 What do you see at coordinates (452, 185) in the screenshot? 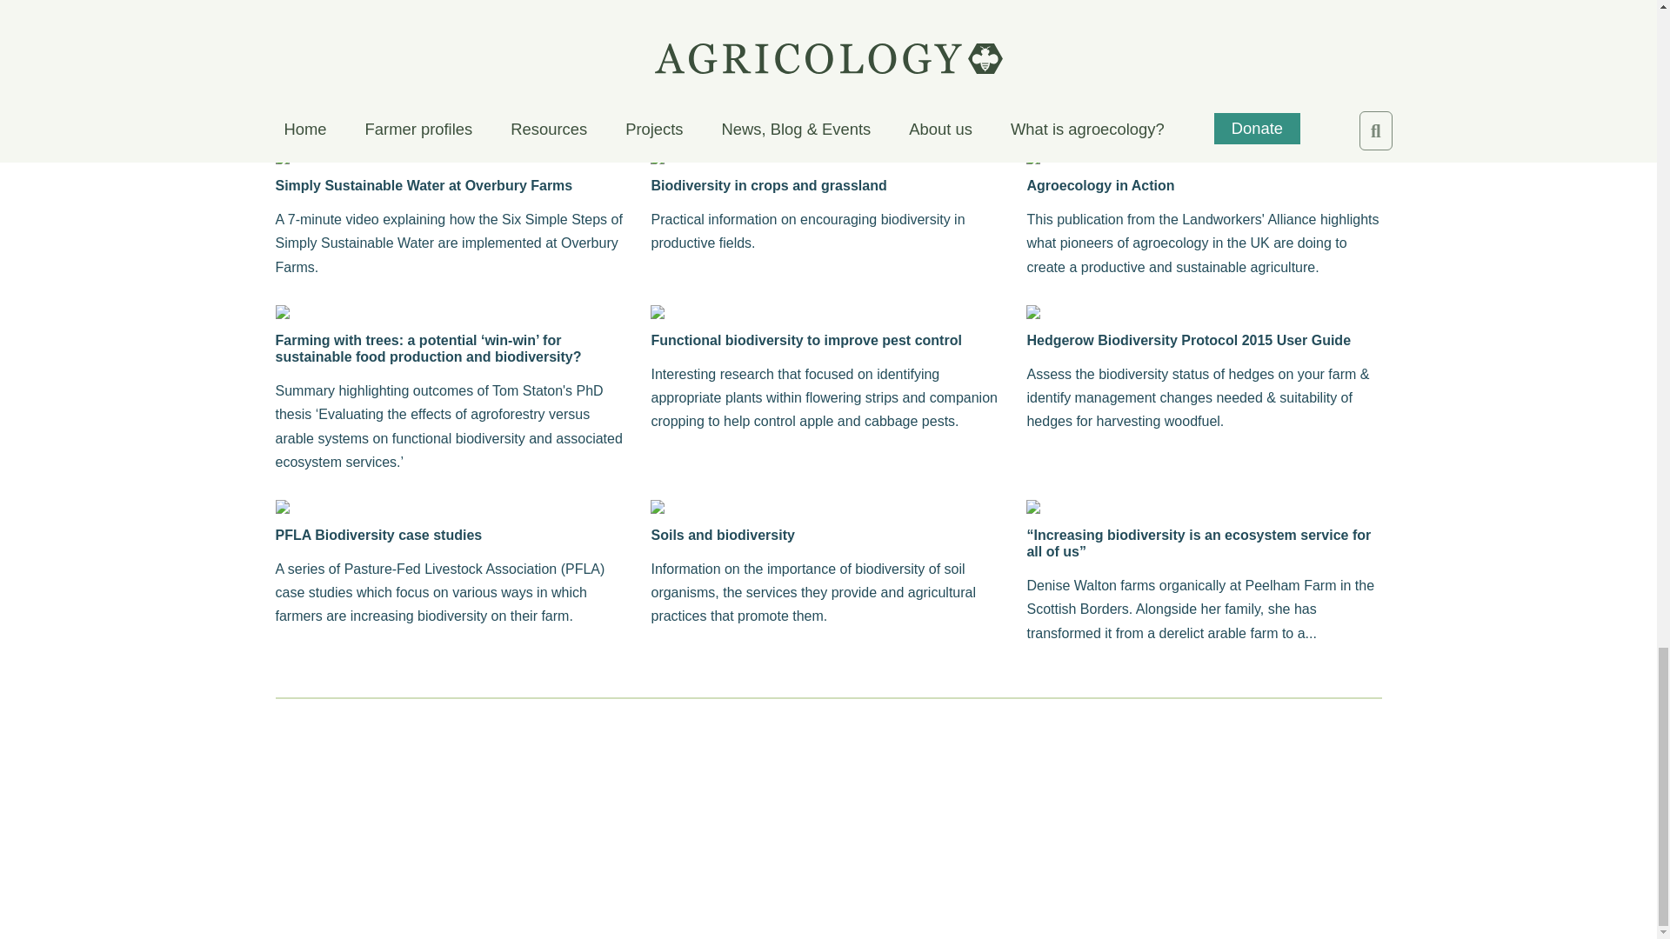
I see `Simply Sustainable Water at Overbury Farms` at bounding box center [452, 185].